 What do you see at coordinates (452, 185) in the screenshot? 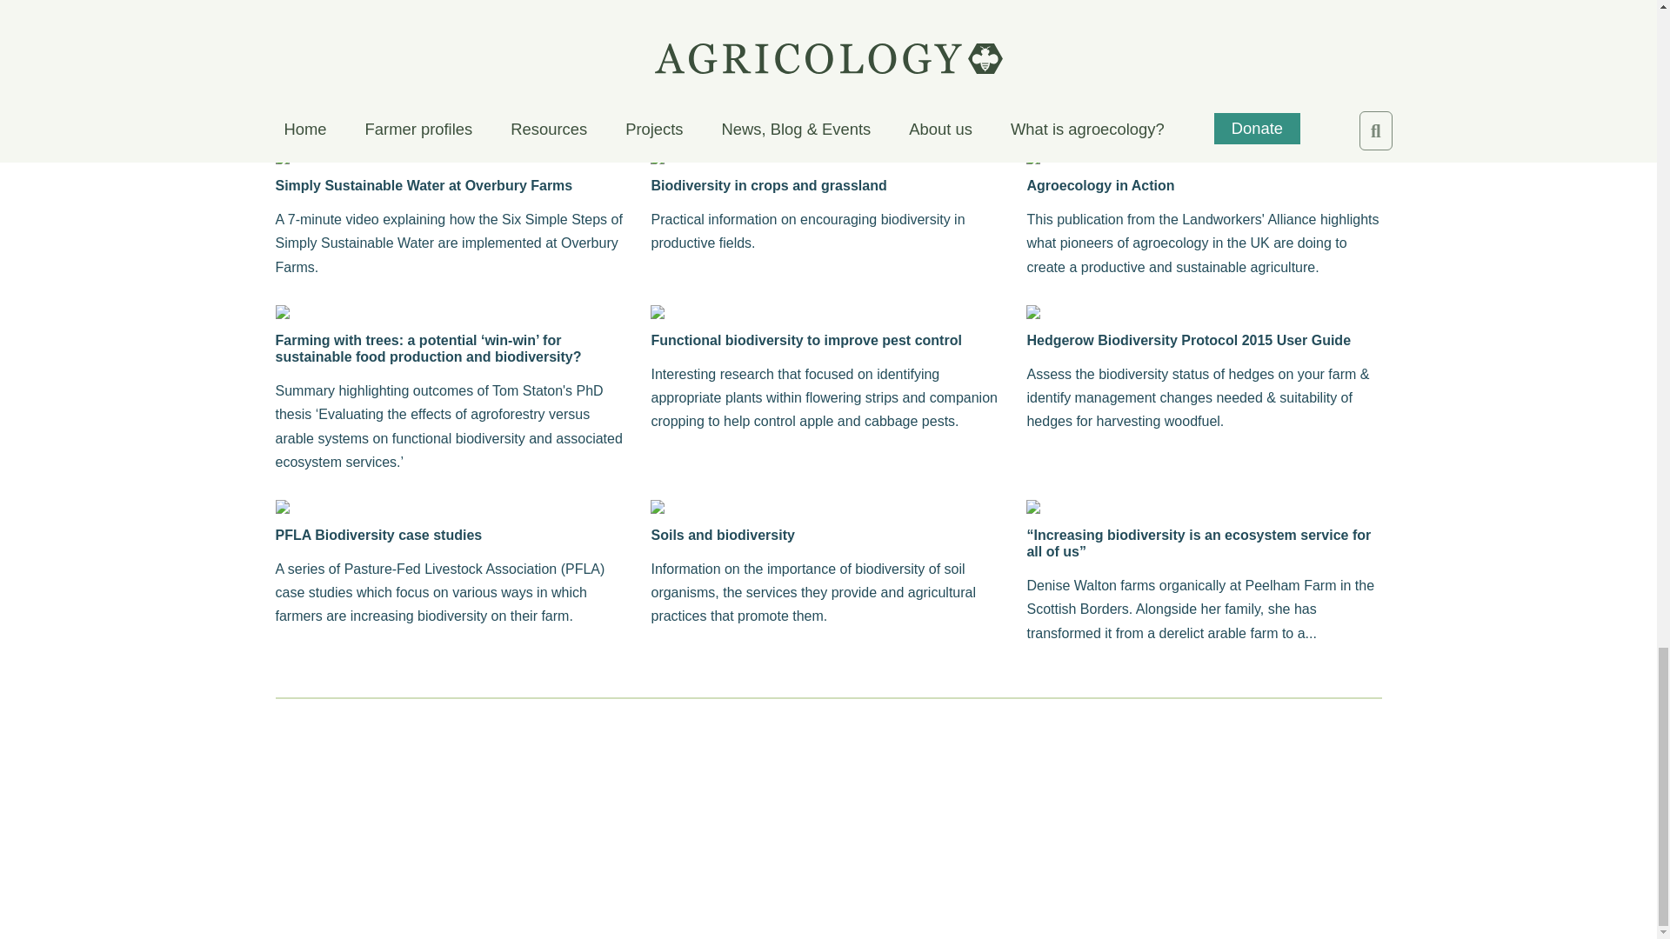
I see `Simply Sustainable Water at Overbury Farms` at bounding box center [452, 185].